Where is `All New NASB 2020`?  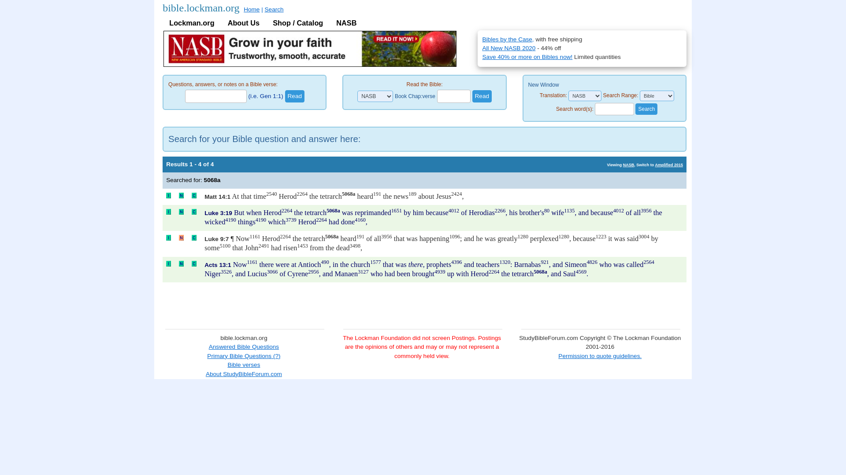 All New NASB 2020 is located at coordinates (508, 47).